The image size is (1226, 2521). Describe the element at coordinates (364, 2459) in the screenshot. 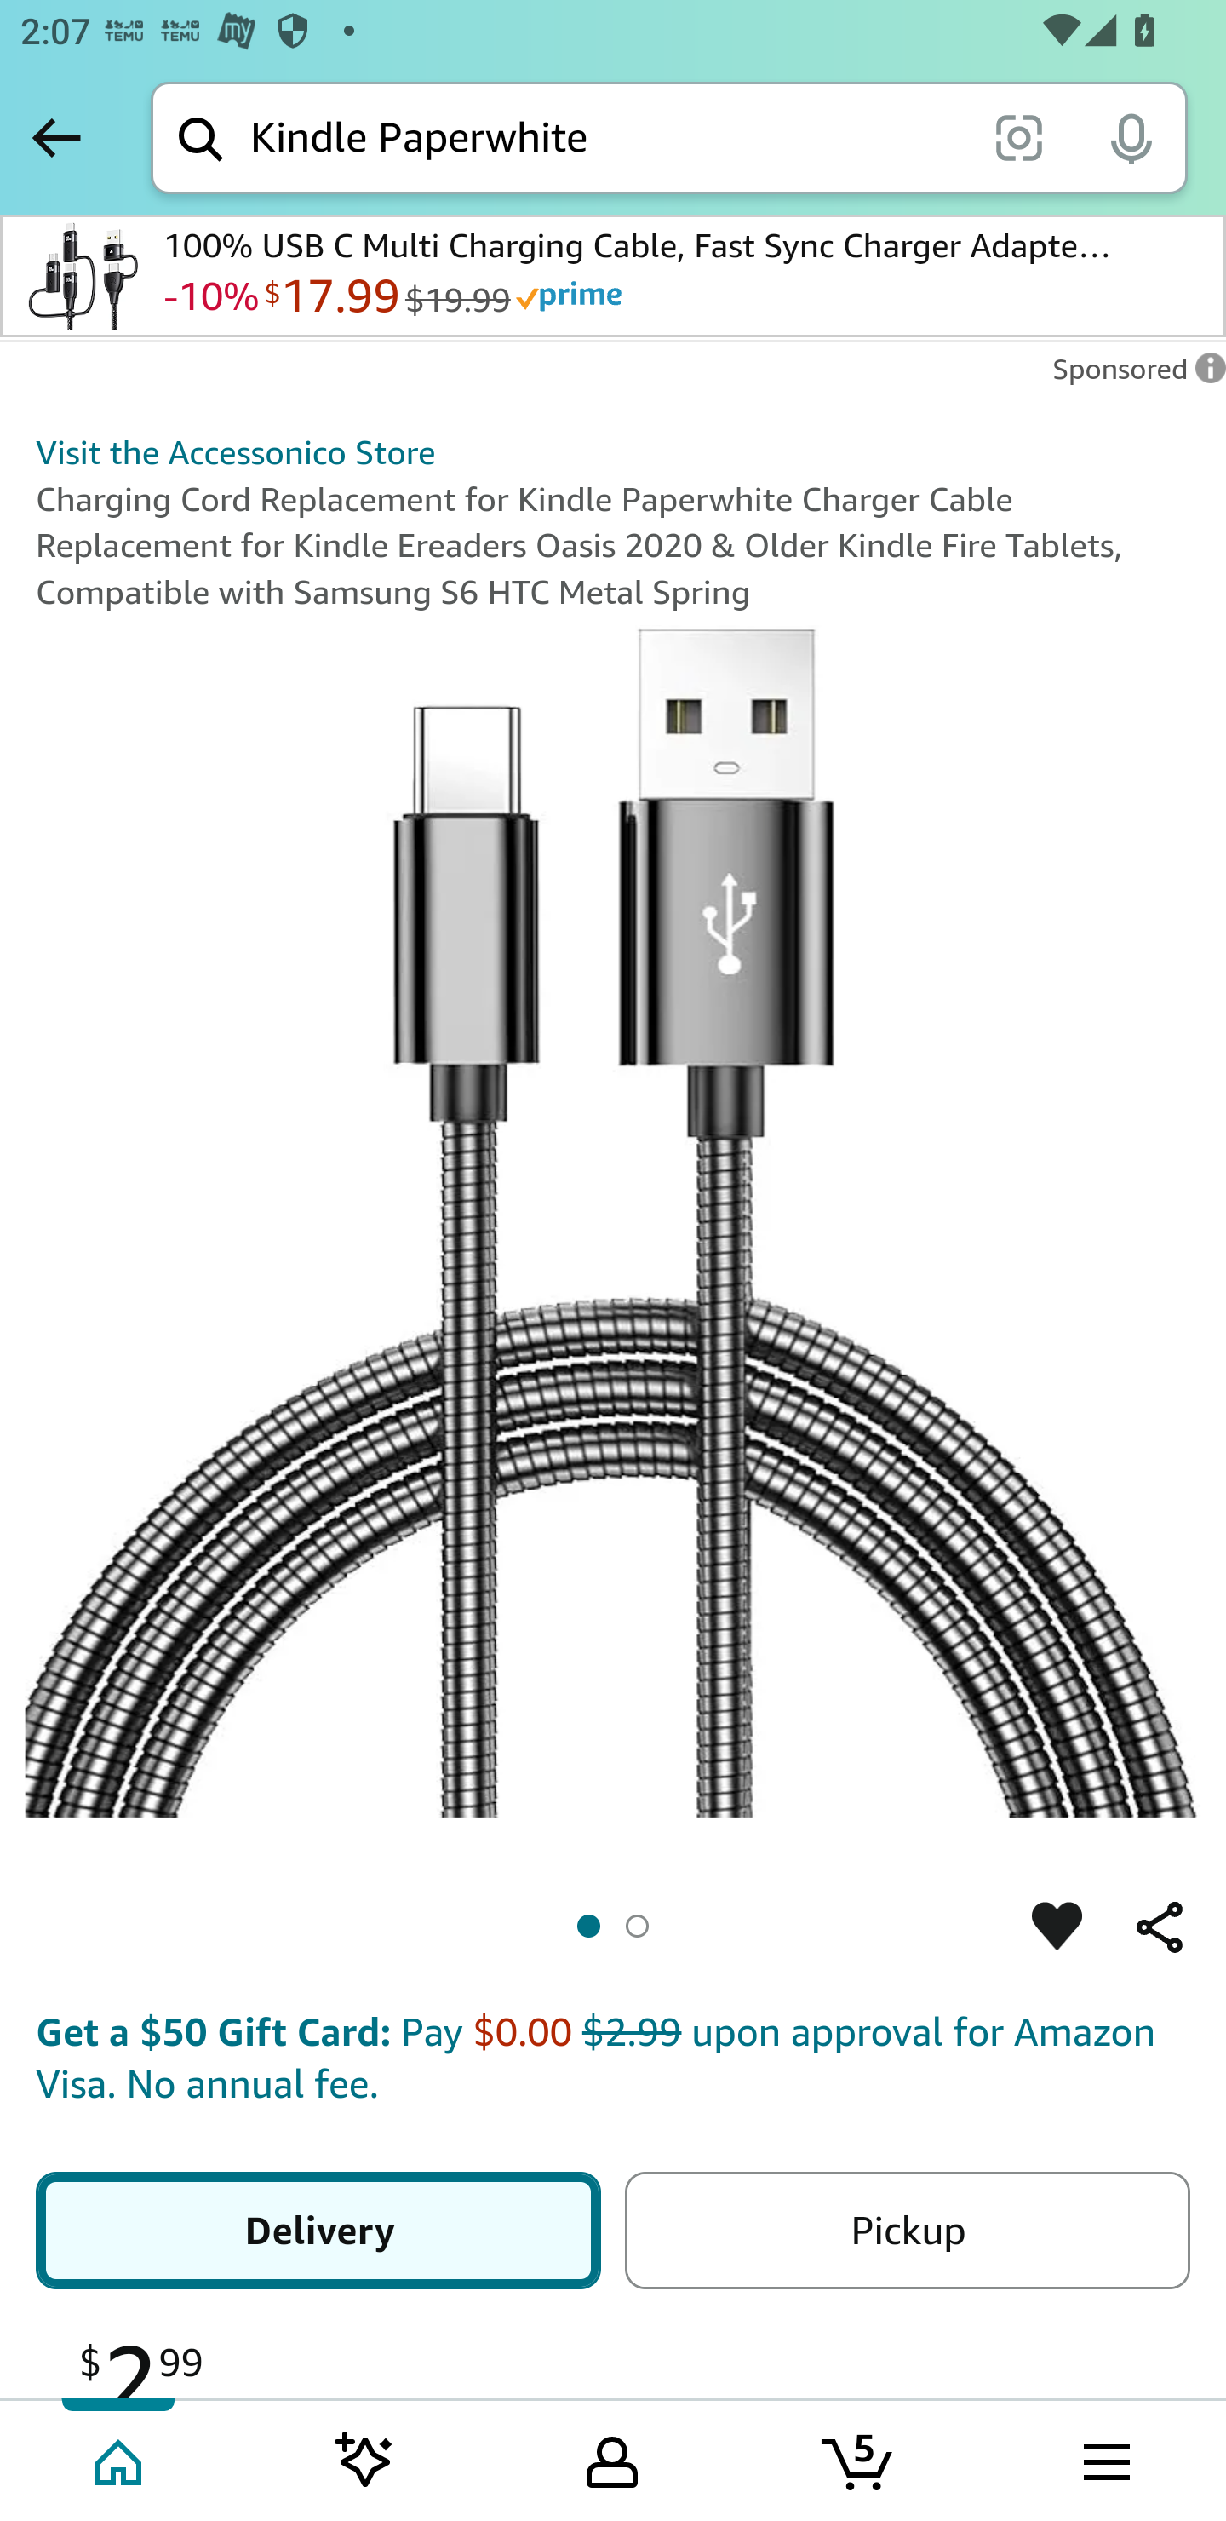

I see `Inspire feed Tab 2 of 5` at that location.